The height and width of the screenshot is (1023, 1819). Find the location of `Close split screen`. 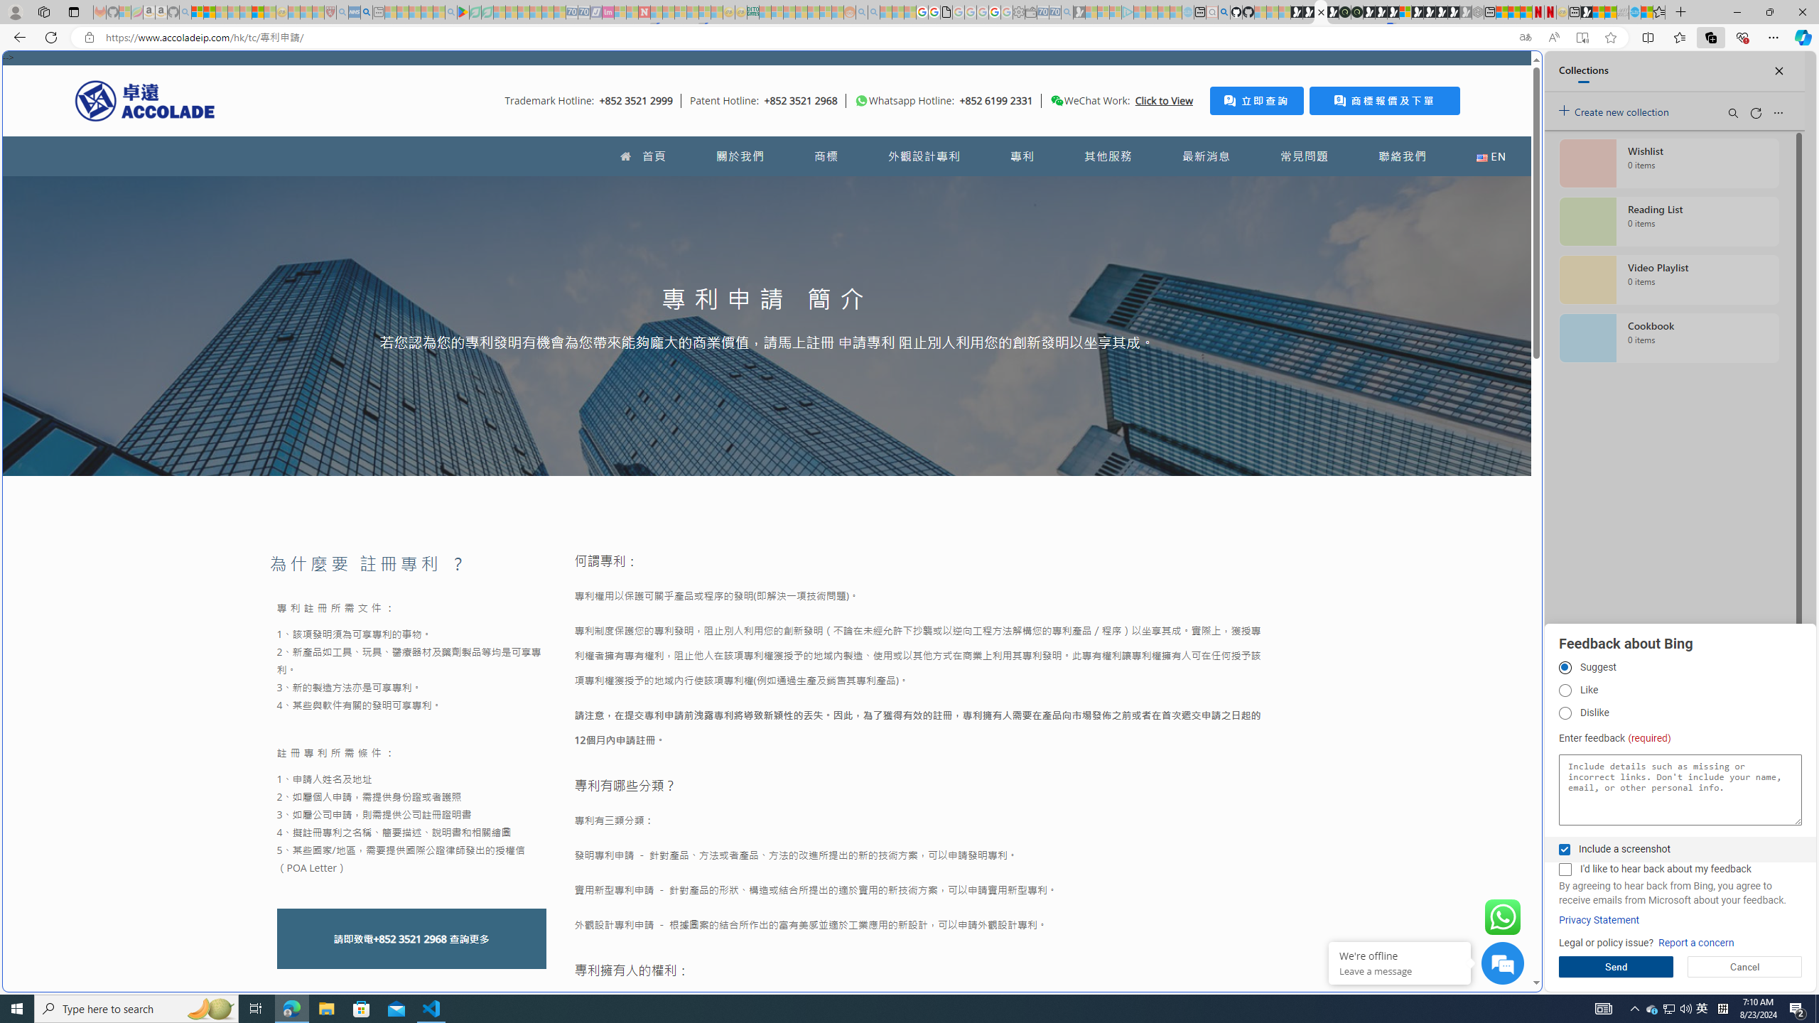

Close split screen is located at coordinates (1509, 72).